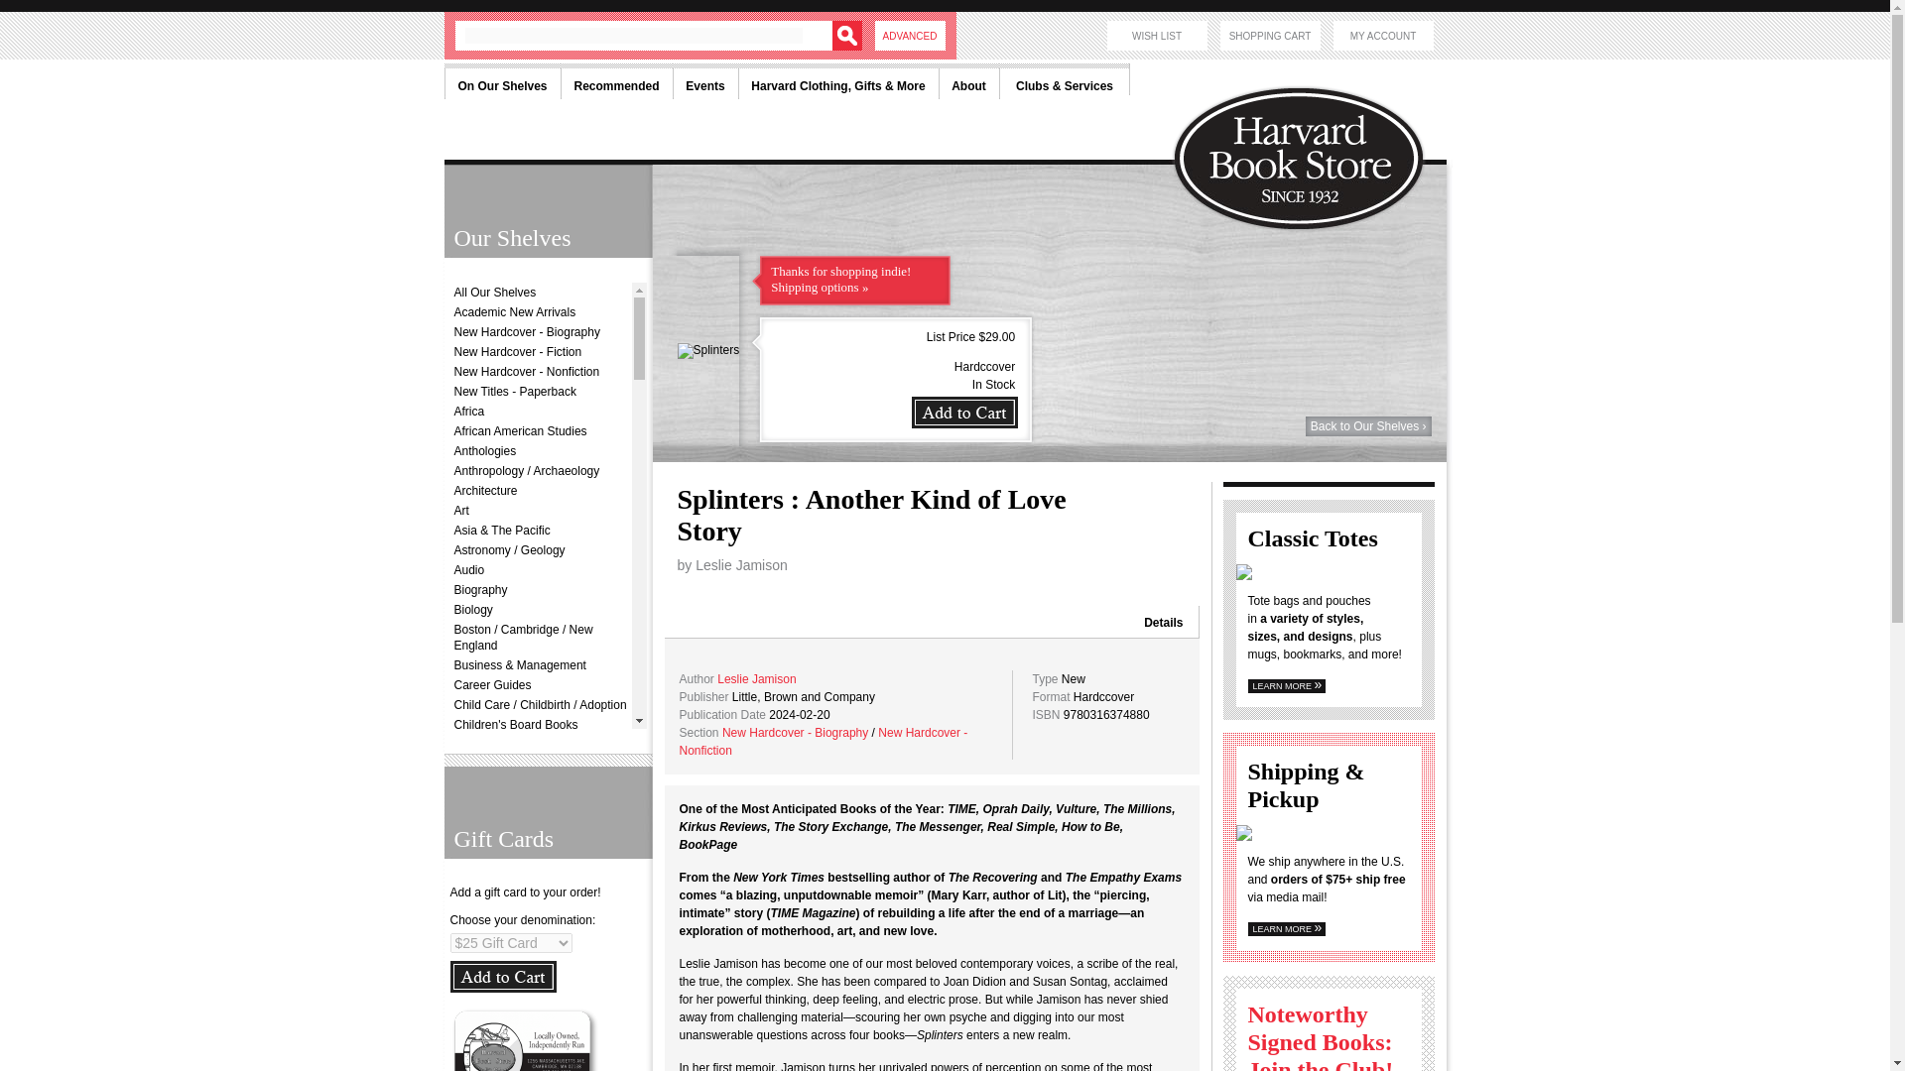 The image size is (1905, 1071). I want to click on MY ACCOUNT, so click(1383, 35).